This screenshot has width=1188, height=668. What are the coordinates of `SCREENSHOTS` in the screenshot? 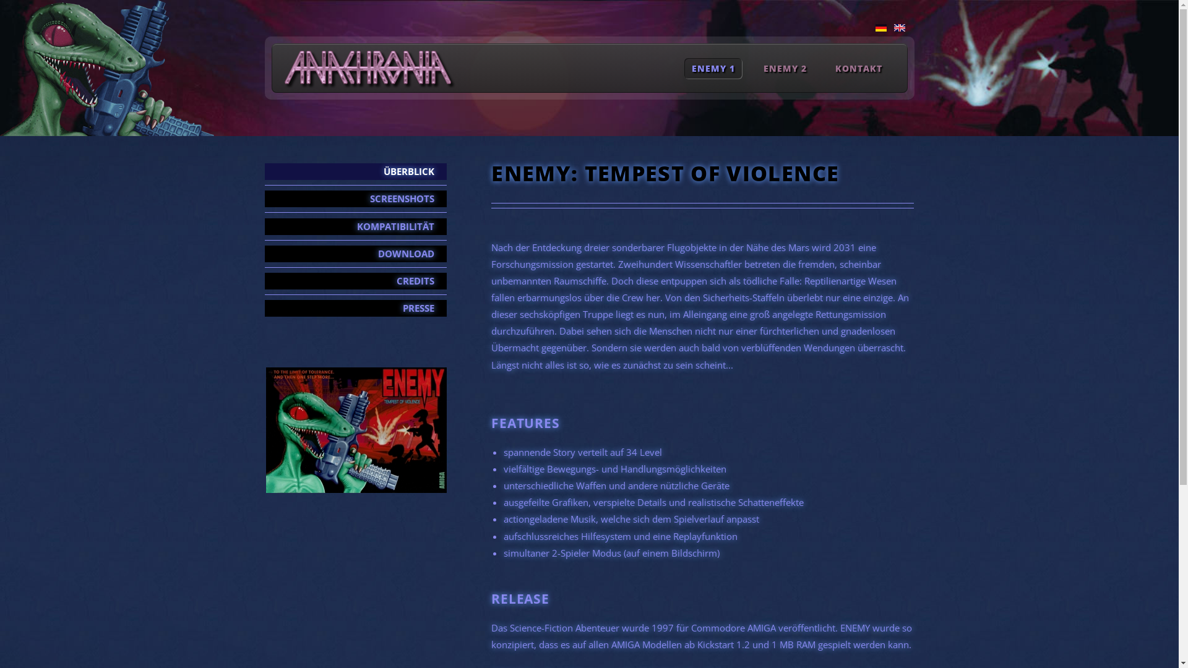 It's located at (356, 199).